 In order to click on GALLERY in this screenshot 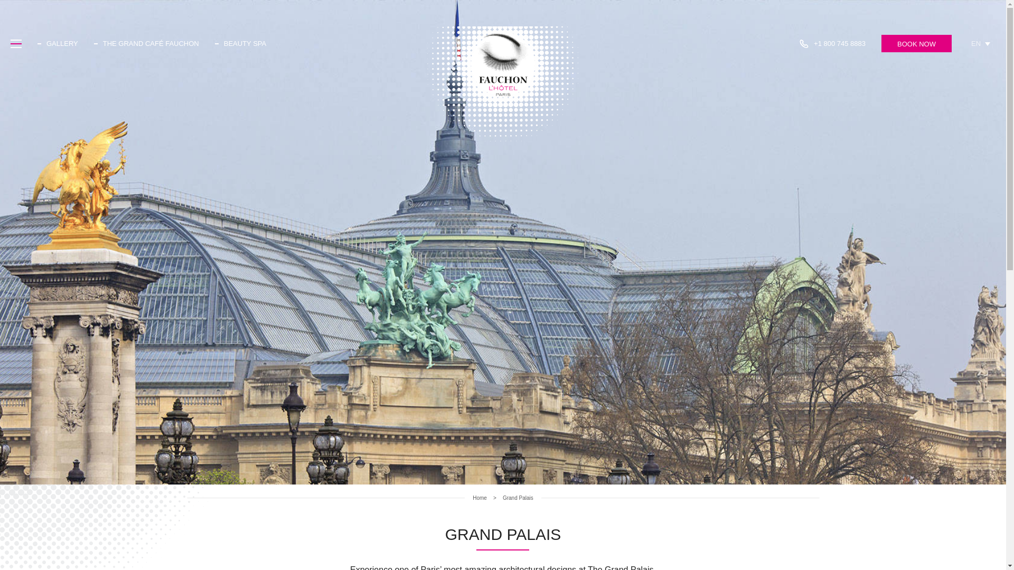, I will do `click(62, 43)`.